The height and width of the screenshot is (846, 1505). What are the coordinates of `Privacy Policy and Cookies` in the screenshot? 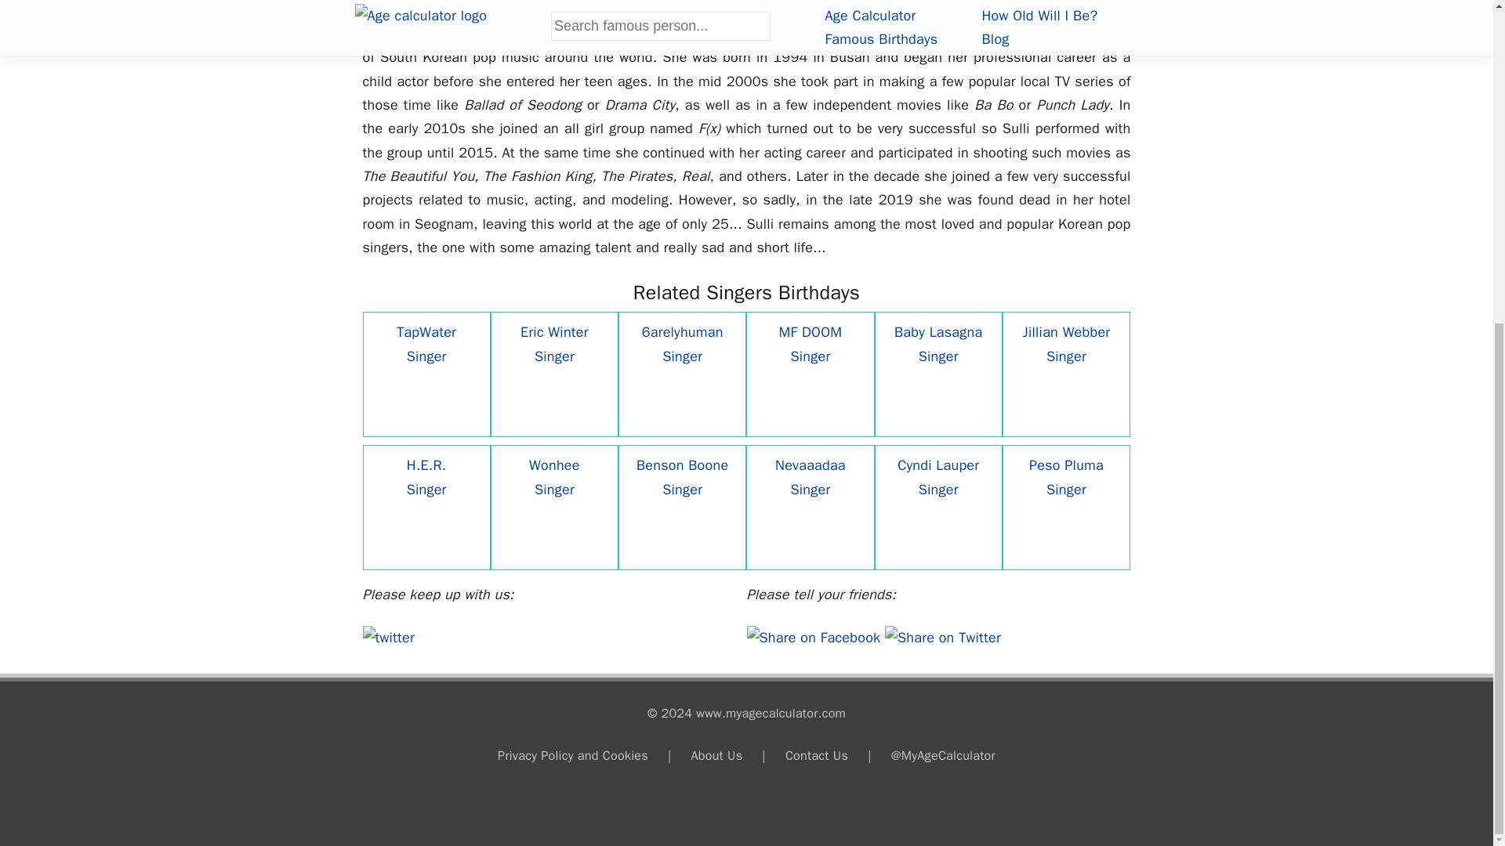 It's located at (573, 755).